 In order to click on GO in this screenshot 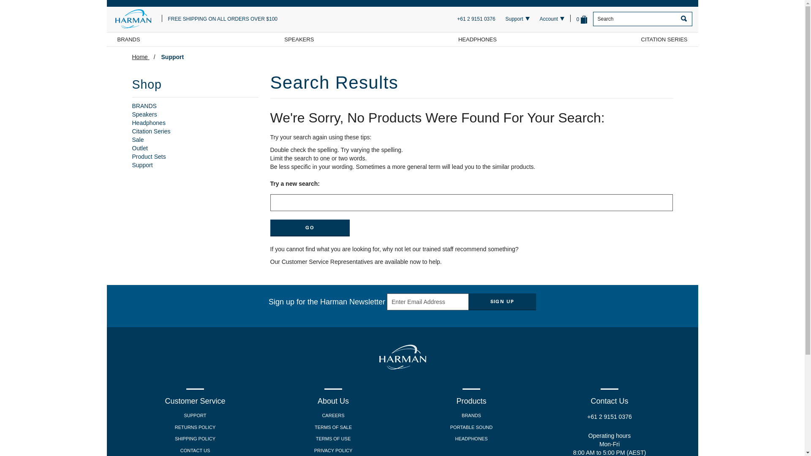, I will do `click(310, 228)`.